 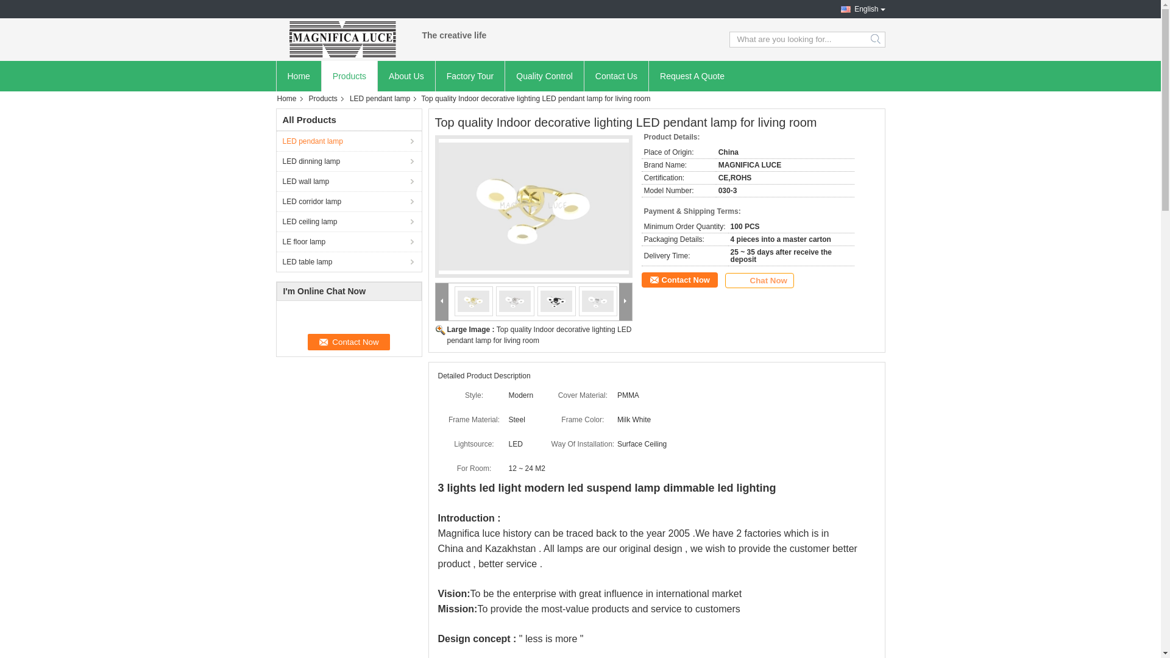 I want to click on Factory Tour, so click(x=470, y=76).